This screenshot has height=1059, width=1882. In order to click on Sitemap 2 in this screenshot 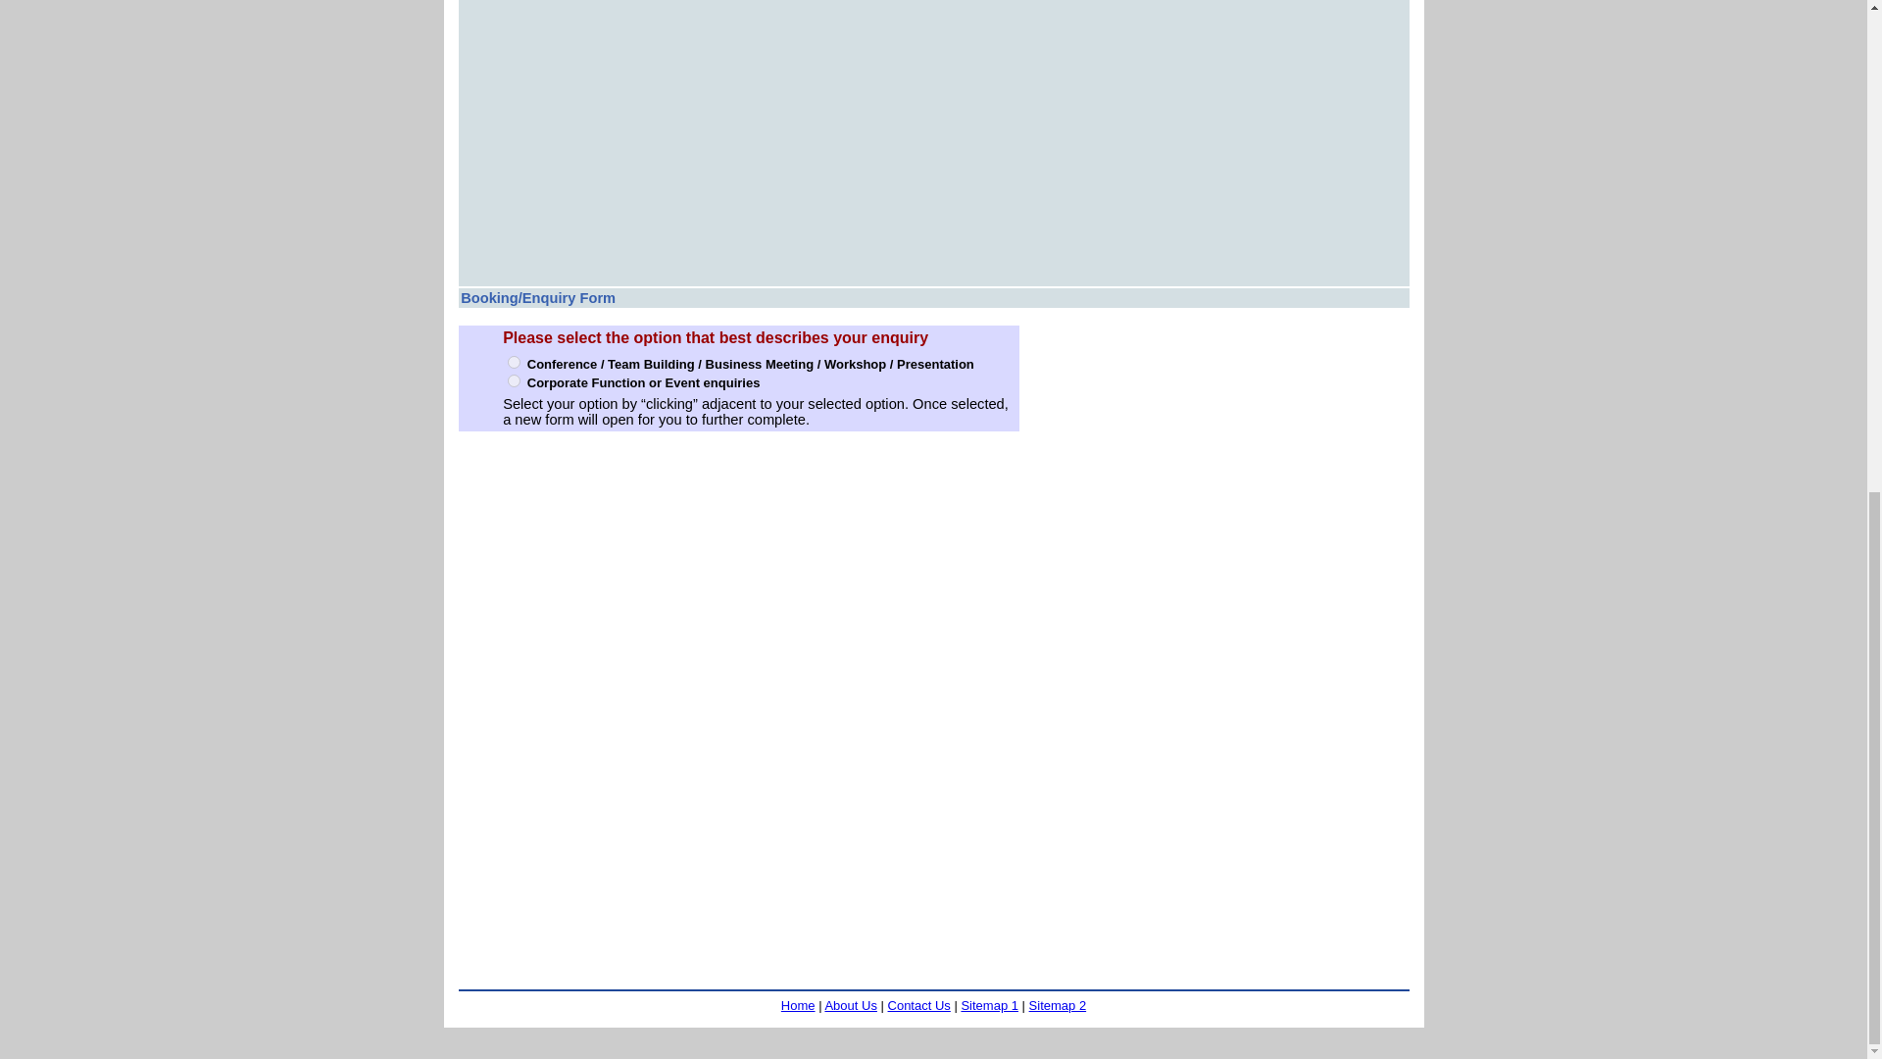, I will do `click(1059, 1005)`.